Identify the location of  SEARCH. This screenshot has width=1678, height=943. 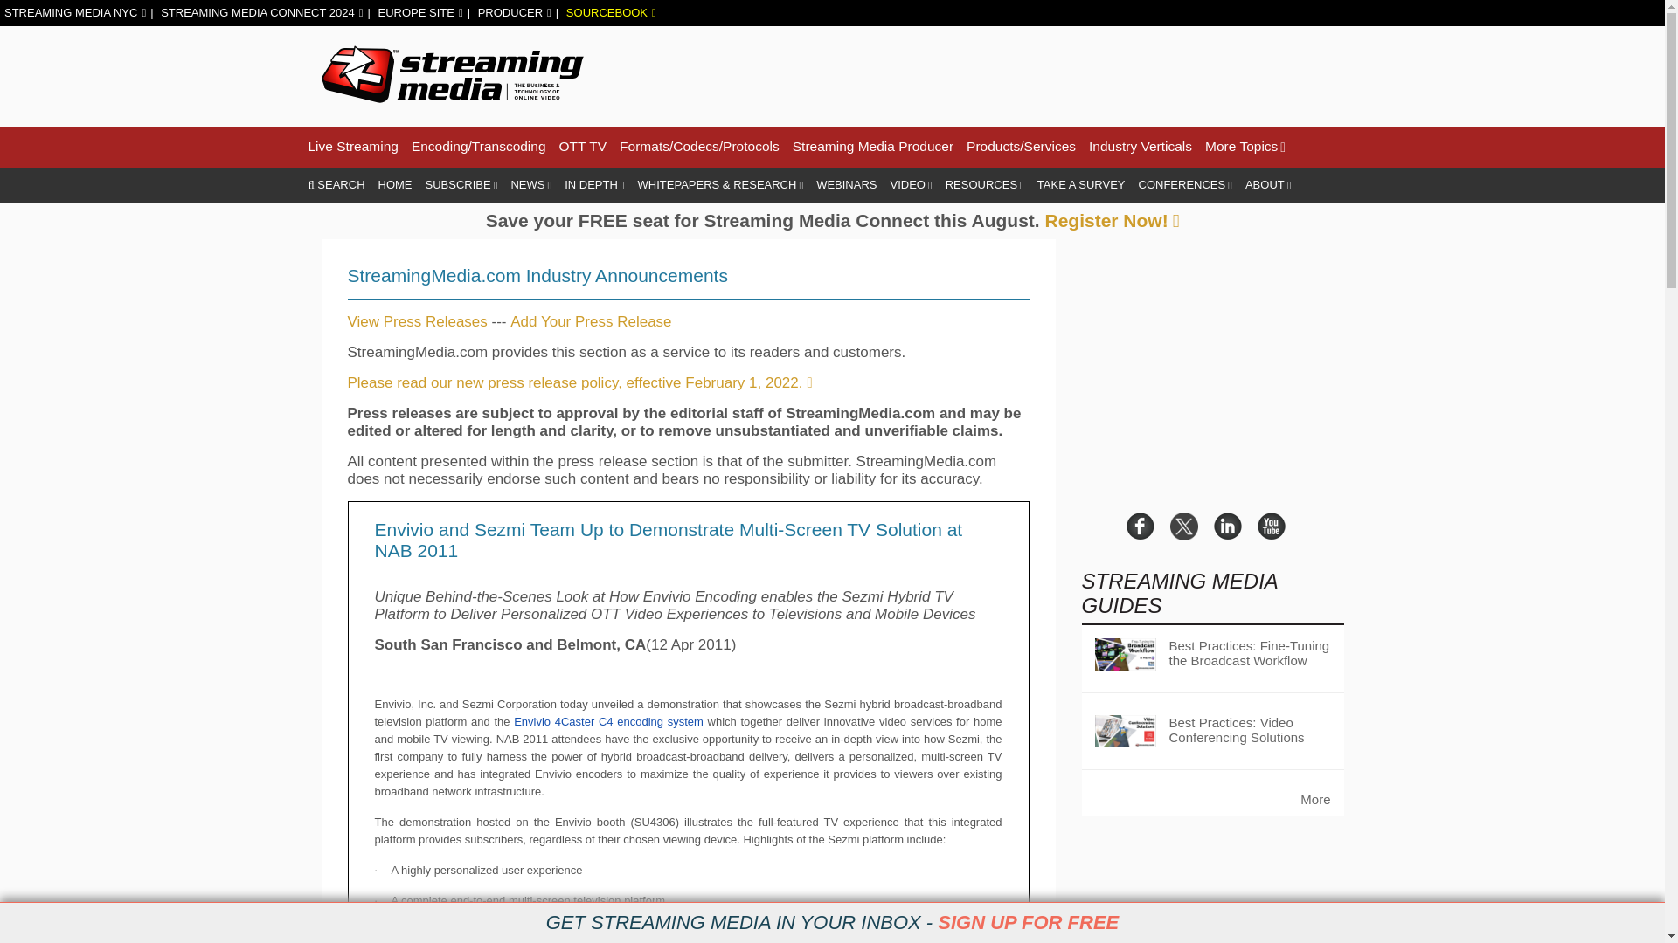
(336, 185).